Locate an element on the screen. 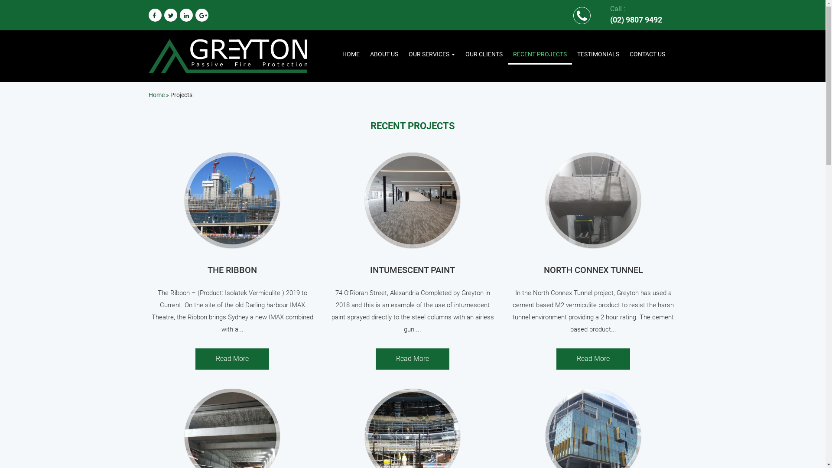 Image resolution: width=832 pixels, height=468 pixels. ABOUT US is located at coordinates (384, 54).